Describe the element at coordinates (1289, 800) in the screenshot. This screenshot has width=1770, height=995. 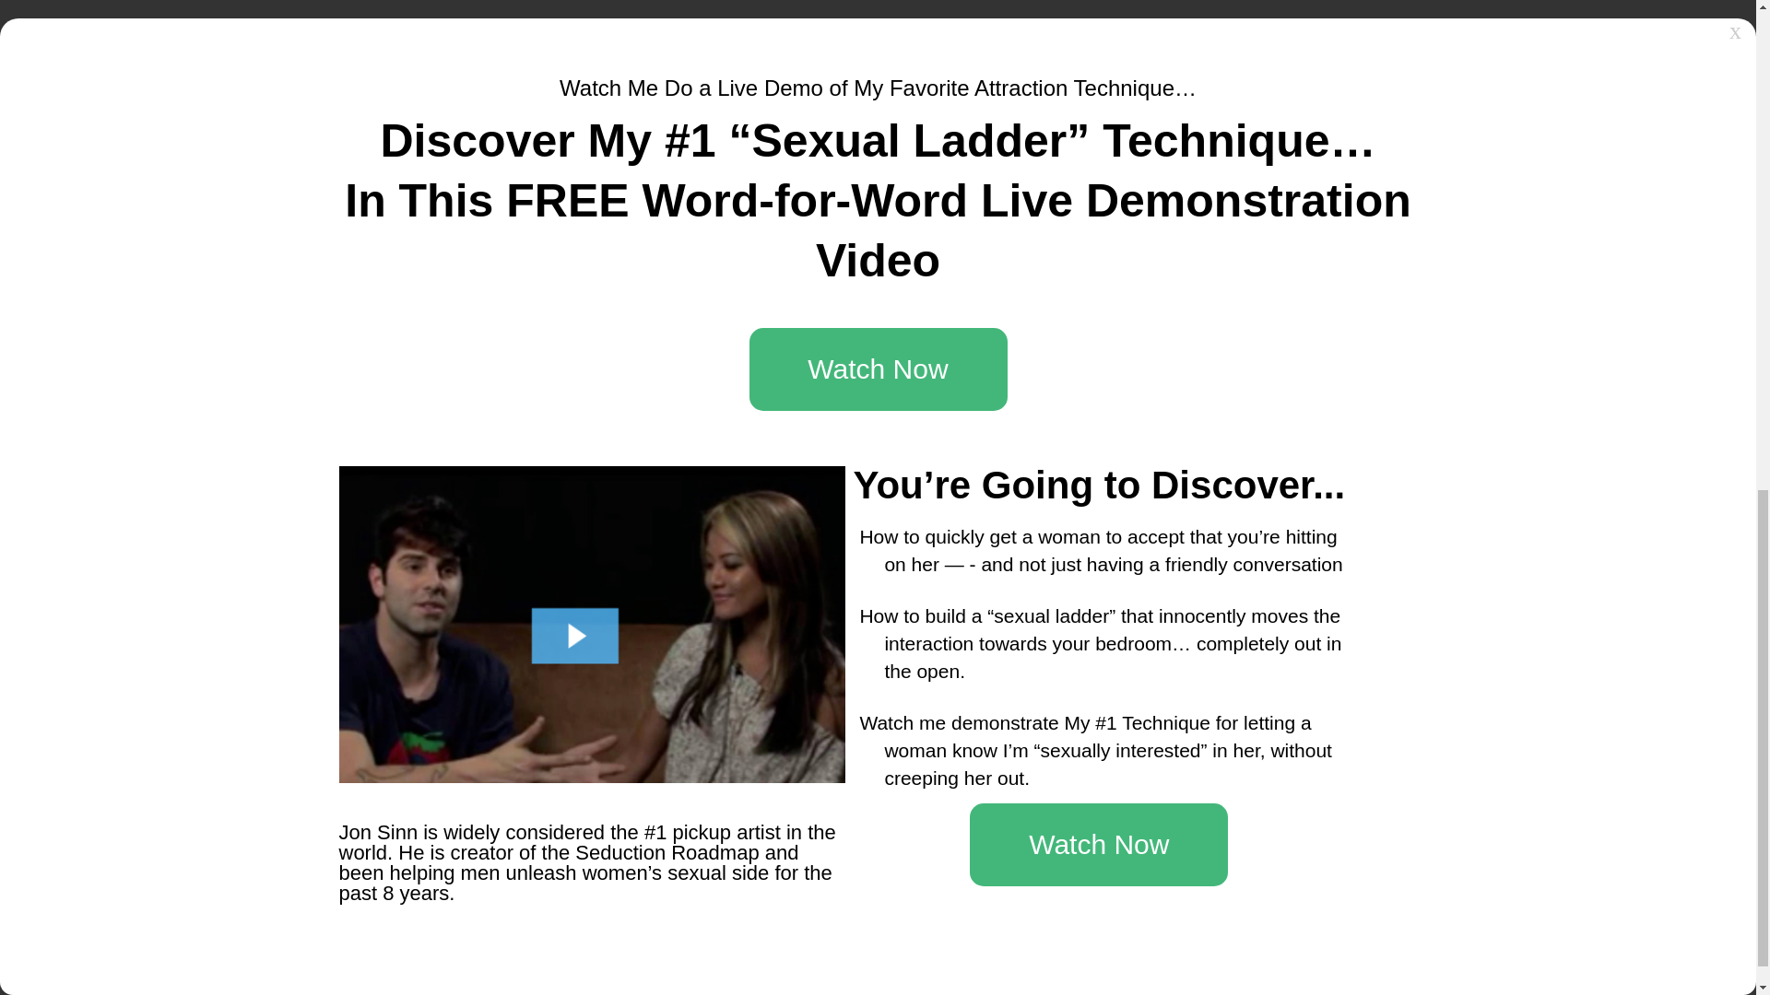
I see `Patrick James` at that location.